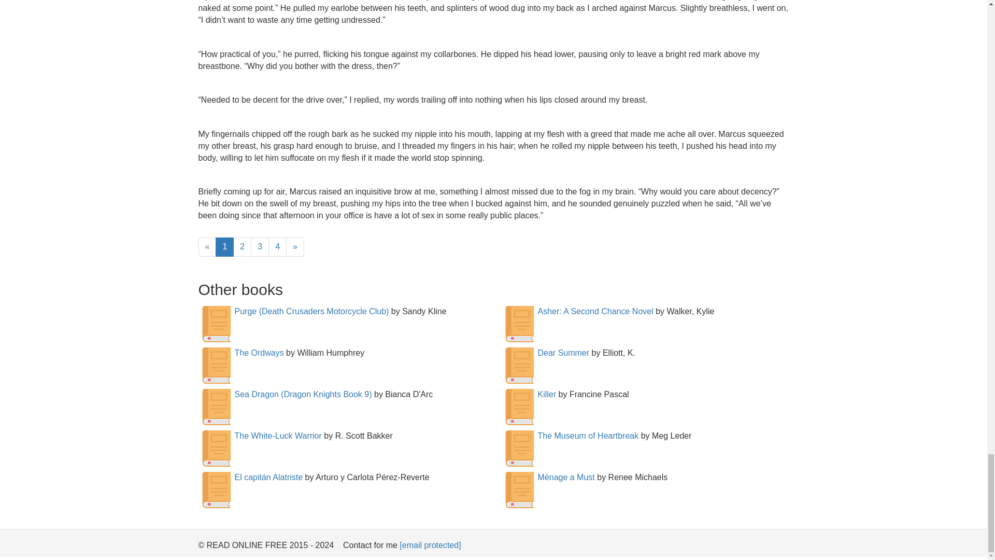  I want to click on Asher: A Second Chance Novel, so click(596, 311).